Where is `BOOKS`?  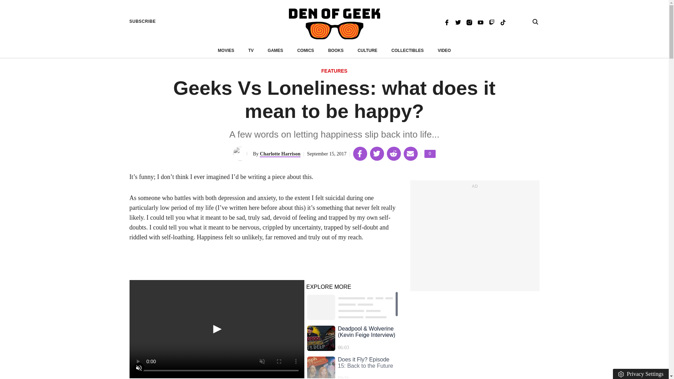
BOOKS is located at coordinates (336, 51).